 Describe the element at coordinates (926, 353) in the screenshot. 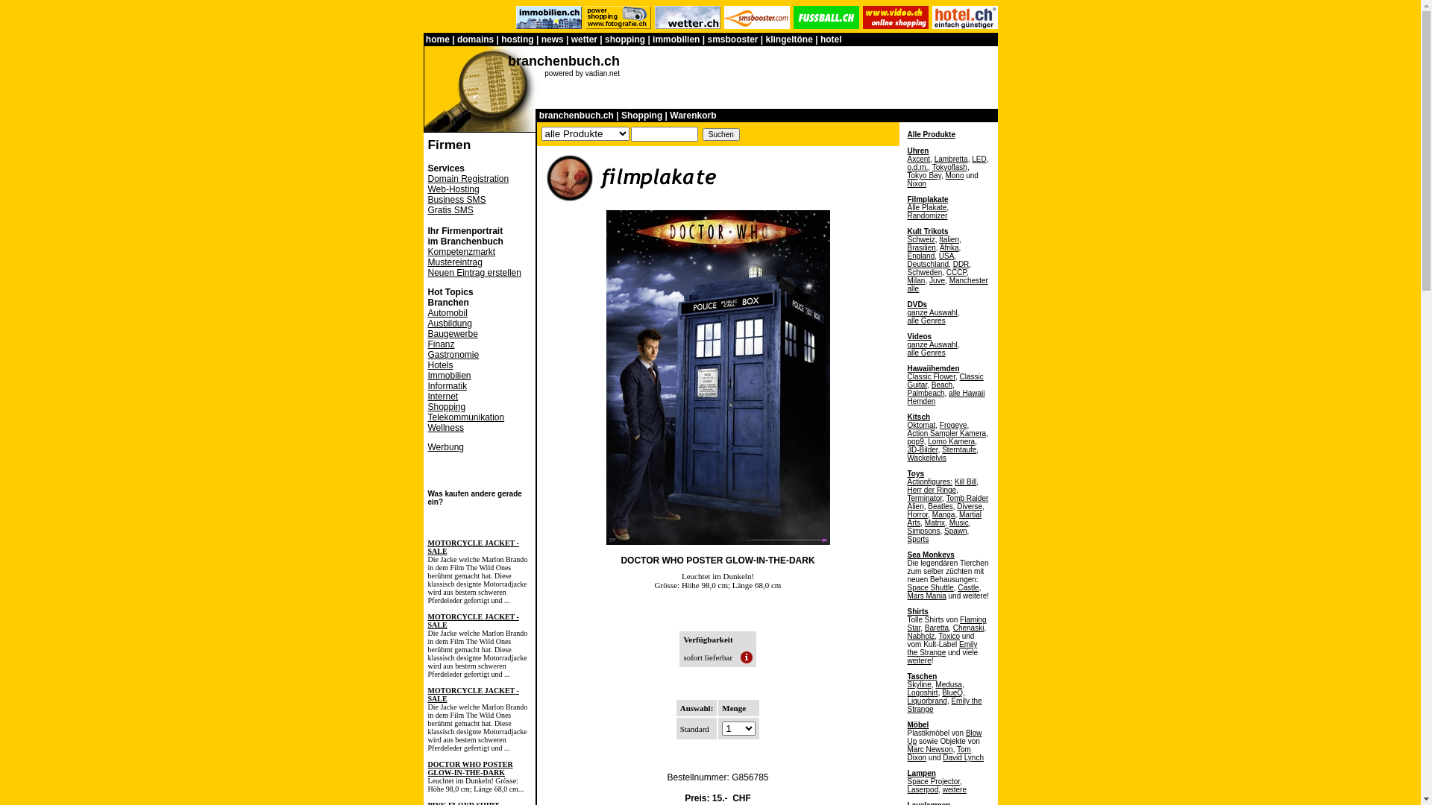

I see `alle Genres` at that location.